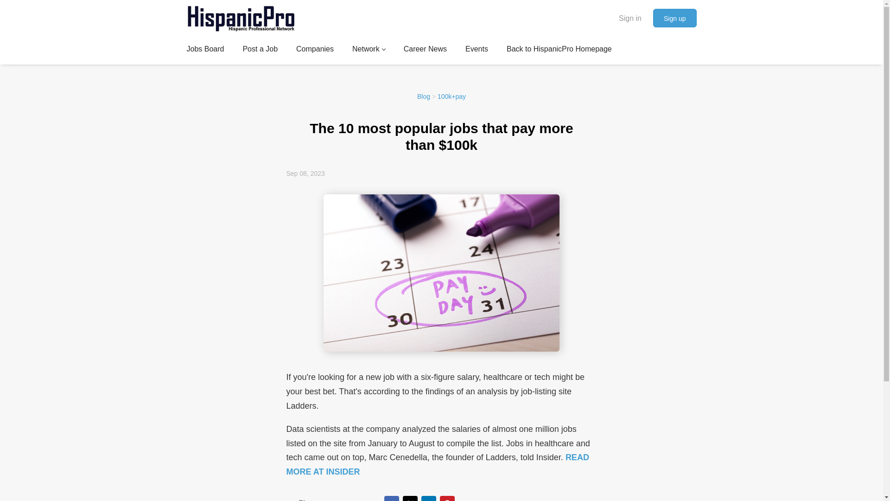 The width and height of the screenshot is (890, 501). Describe the element at coordinates (630, 18) in the screenshot. I see `Sign in` at that location.